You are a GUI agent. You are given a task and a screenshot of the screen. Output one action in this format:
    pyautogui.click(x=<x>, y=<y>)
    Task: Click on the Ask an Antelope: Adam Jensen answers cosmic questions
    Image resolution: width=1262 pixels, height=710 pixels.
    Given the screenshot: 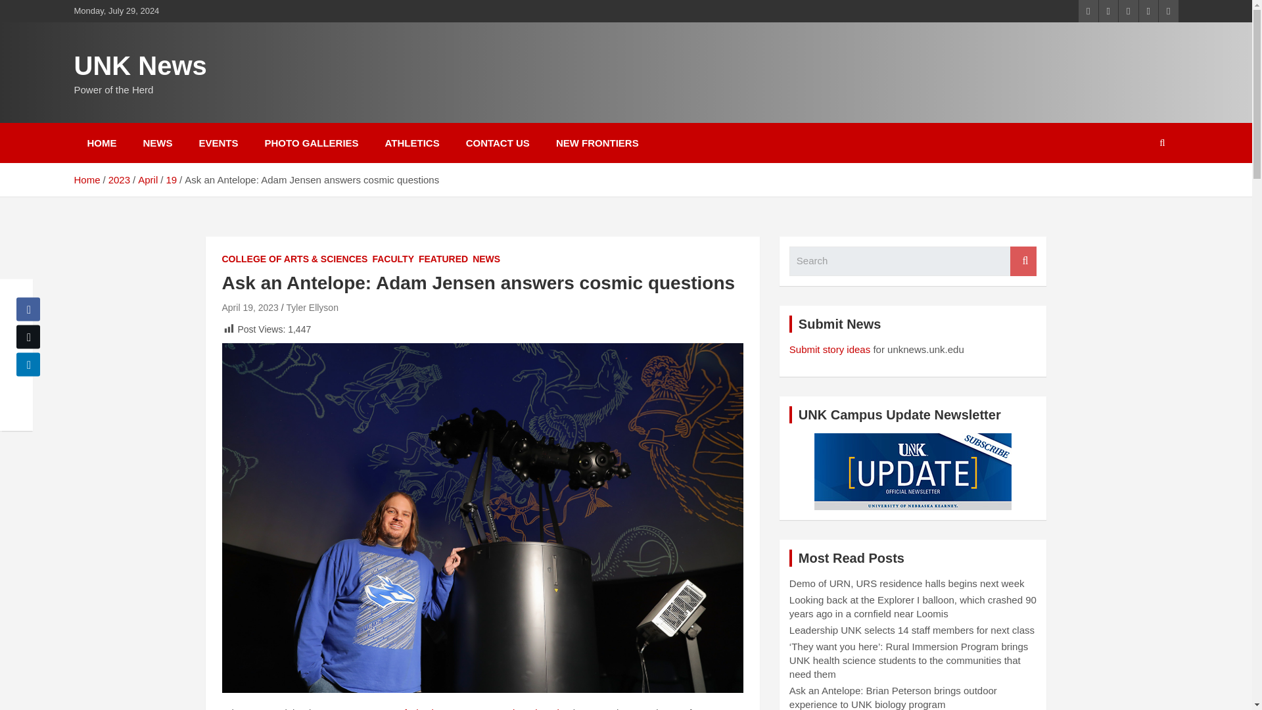 What is the action you would take?
    pyautogui.click(x=250, y=308)
    